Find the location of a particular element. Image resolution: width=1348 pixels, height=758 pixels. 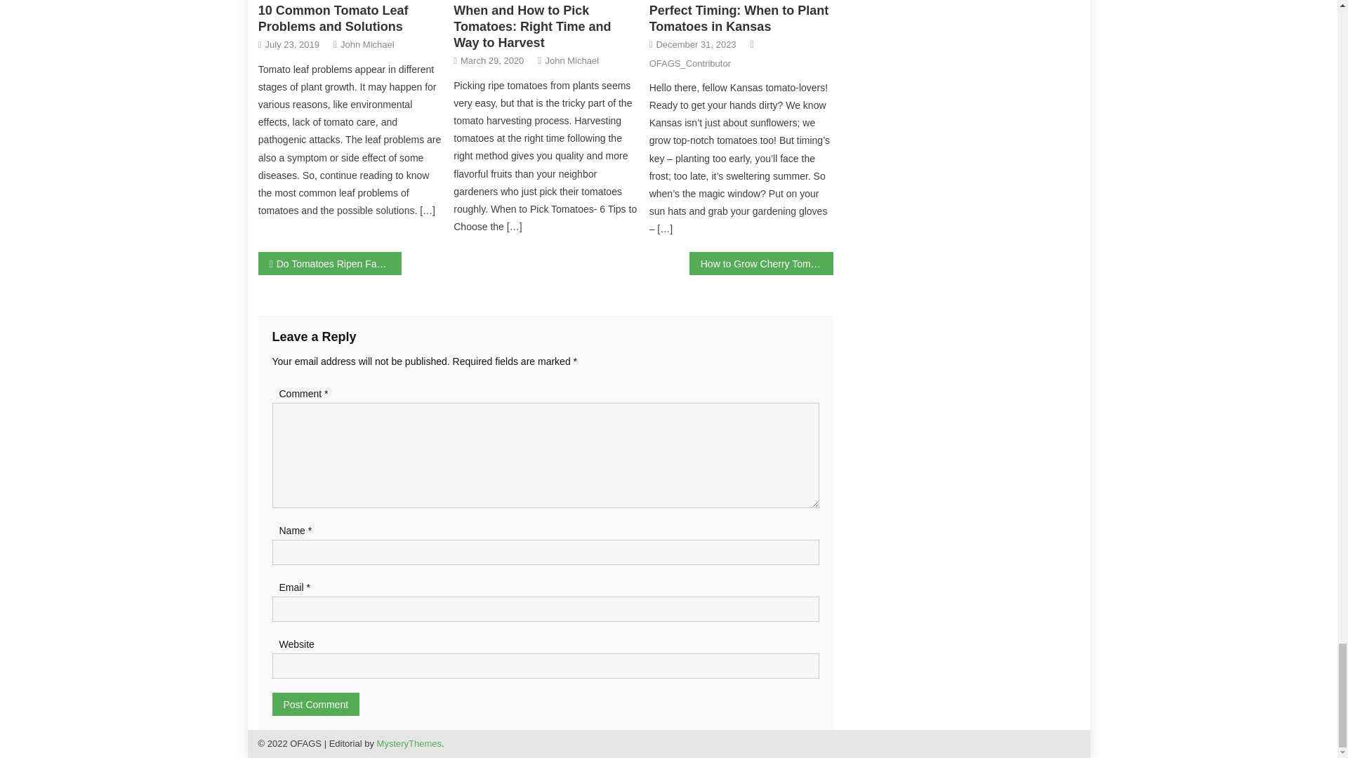

10 Common Tomato Leaf Problems and Solutions is located at coordinates (333, 18).